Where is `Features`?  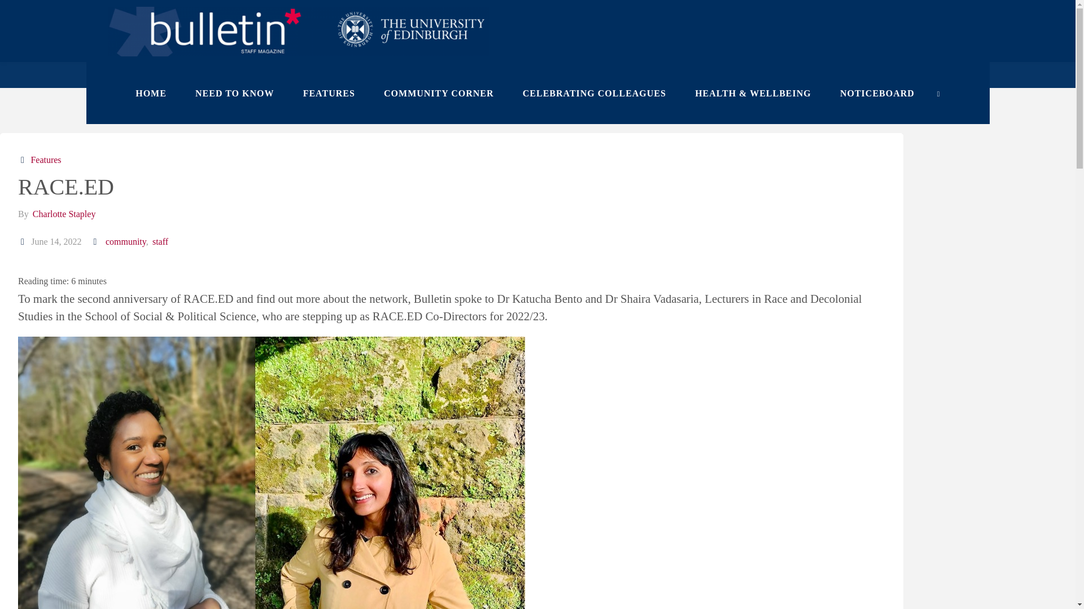 Features is located at coordinates (168, 74).